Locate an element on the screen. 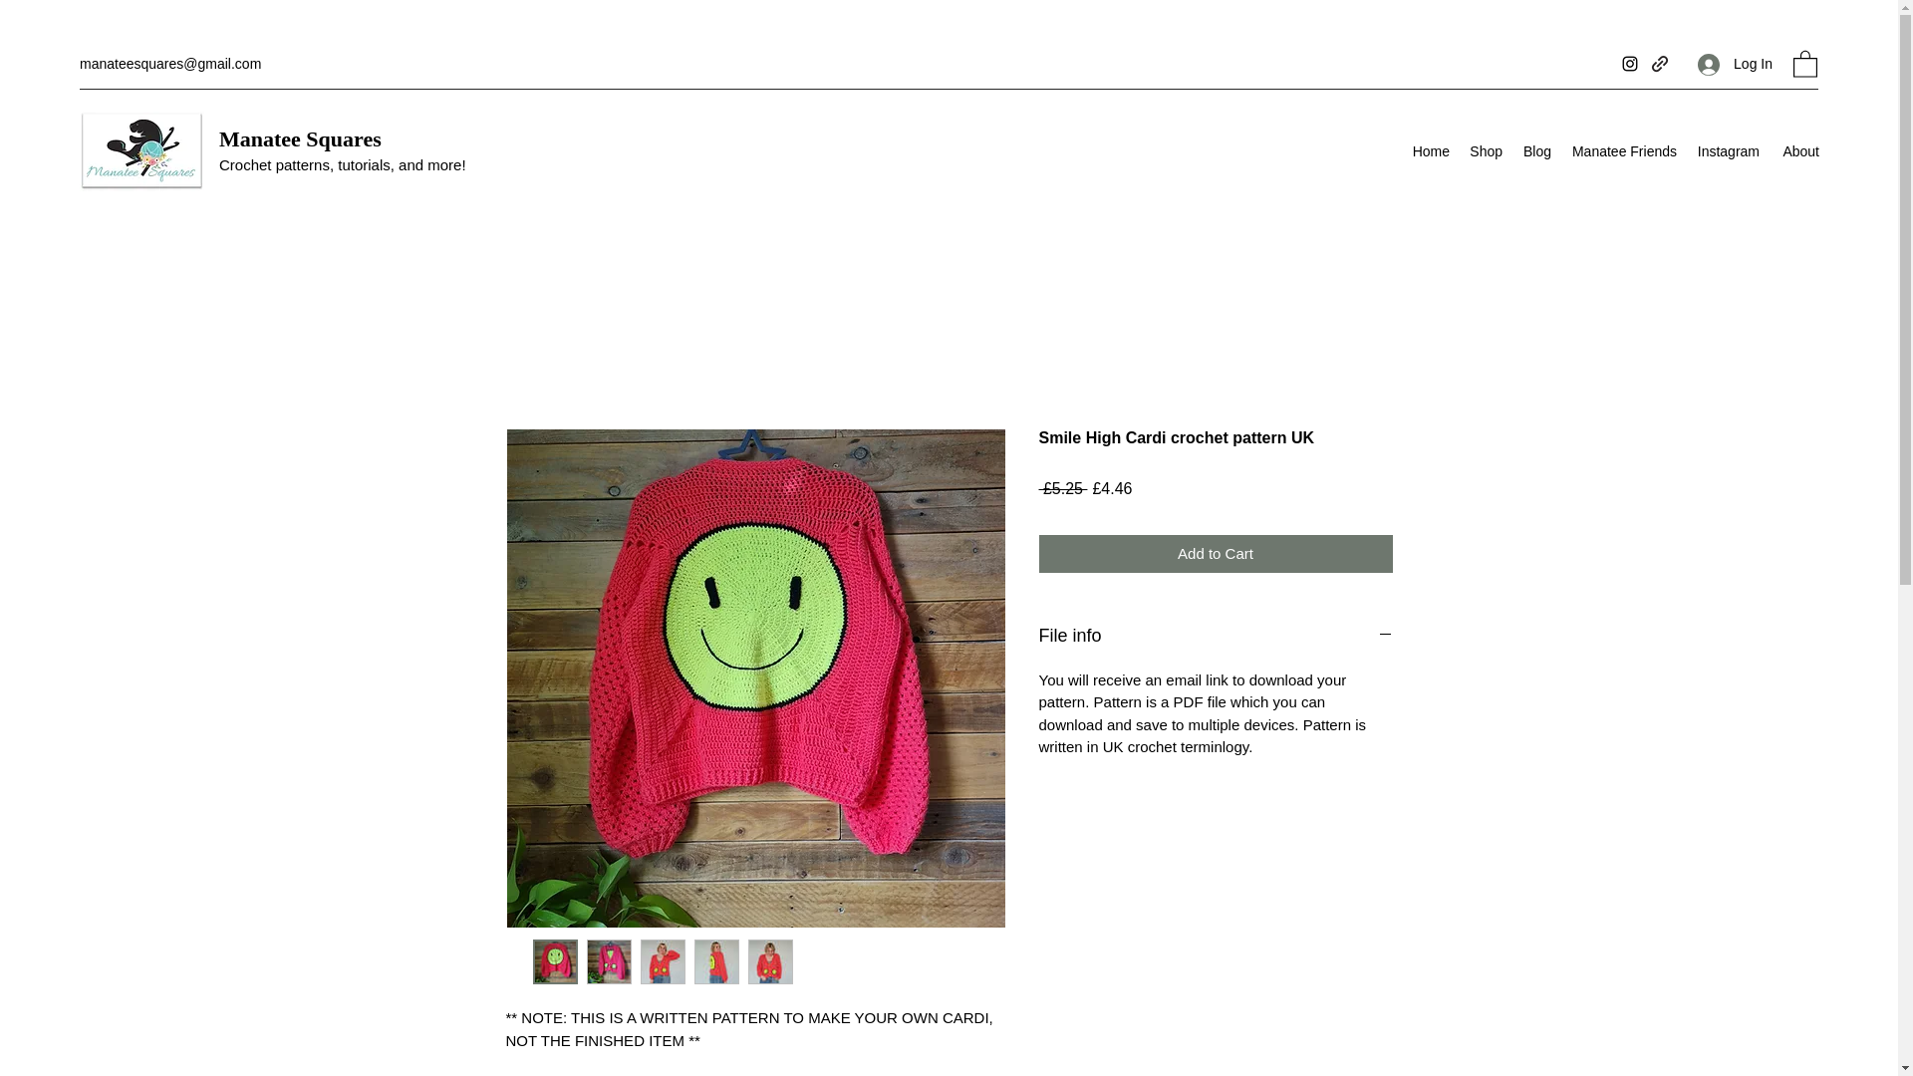 The width and height of the screenshot is (1913, 1076). File info is located at coordinates (1216, 636).